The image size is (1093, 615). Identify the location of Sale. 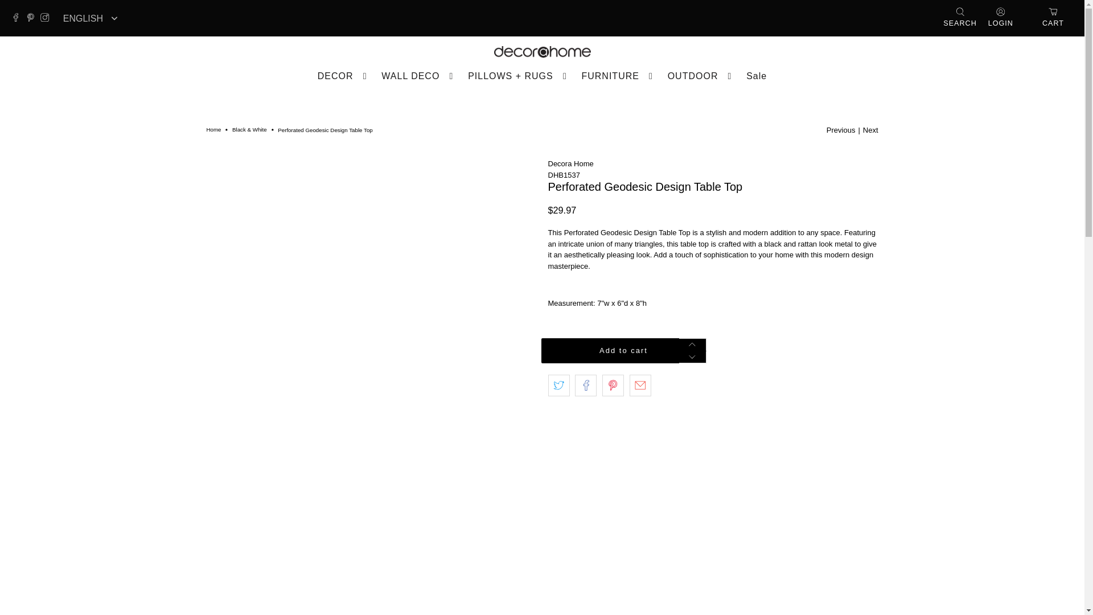
(757, 75).